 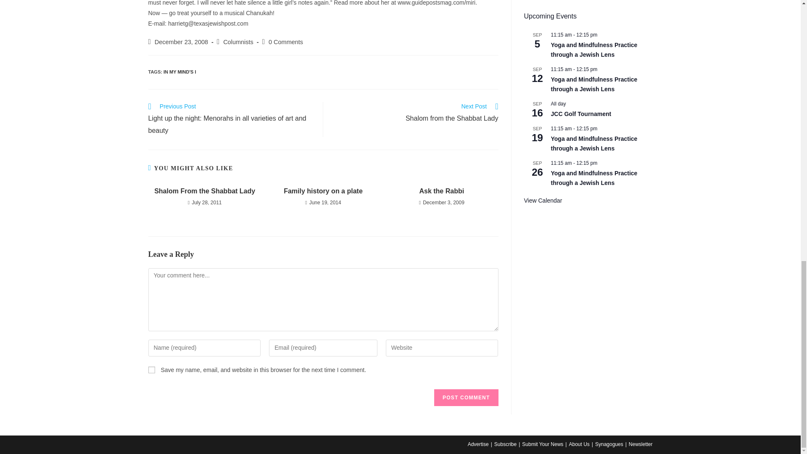 I want to click on yes, so click(x=151, y=370).